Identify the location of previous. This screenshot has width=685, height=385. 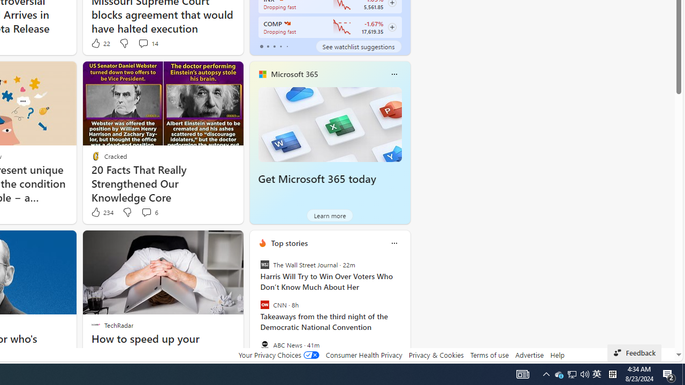
(255, 312).